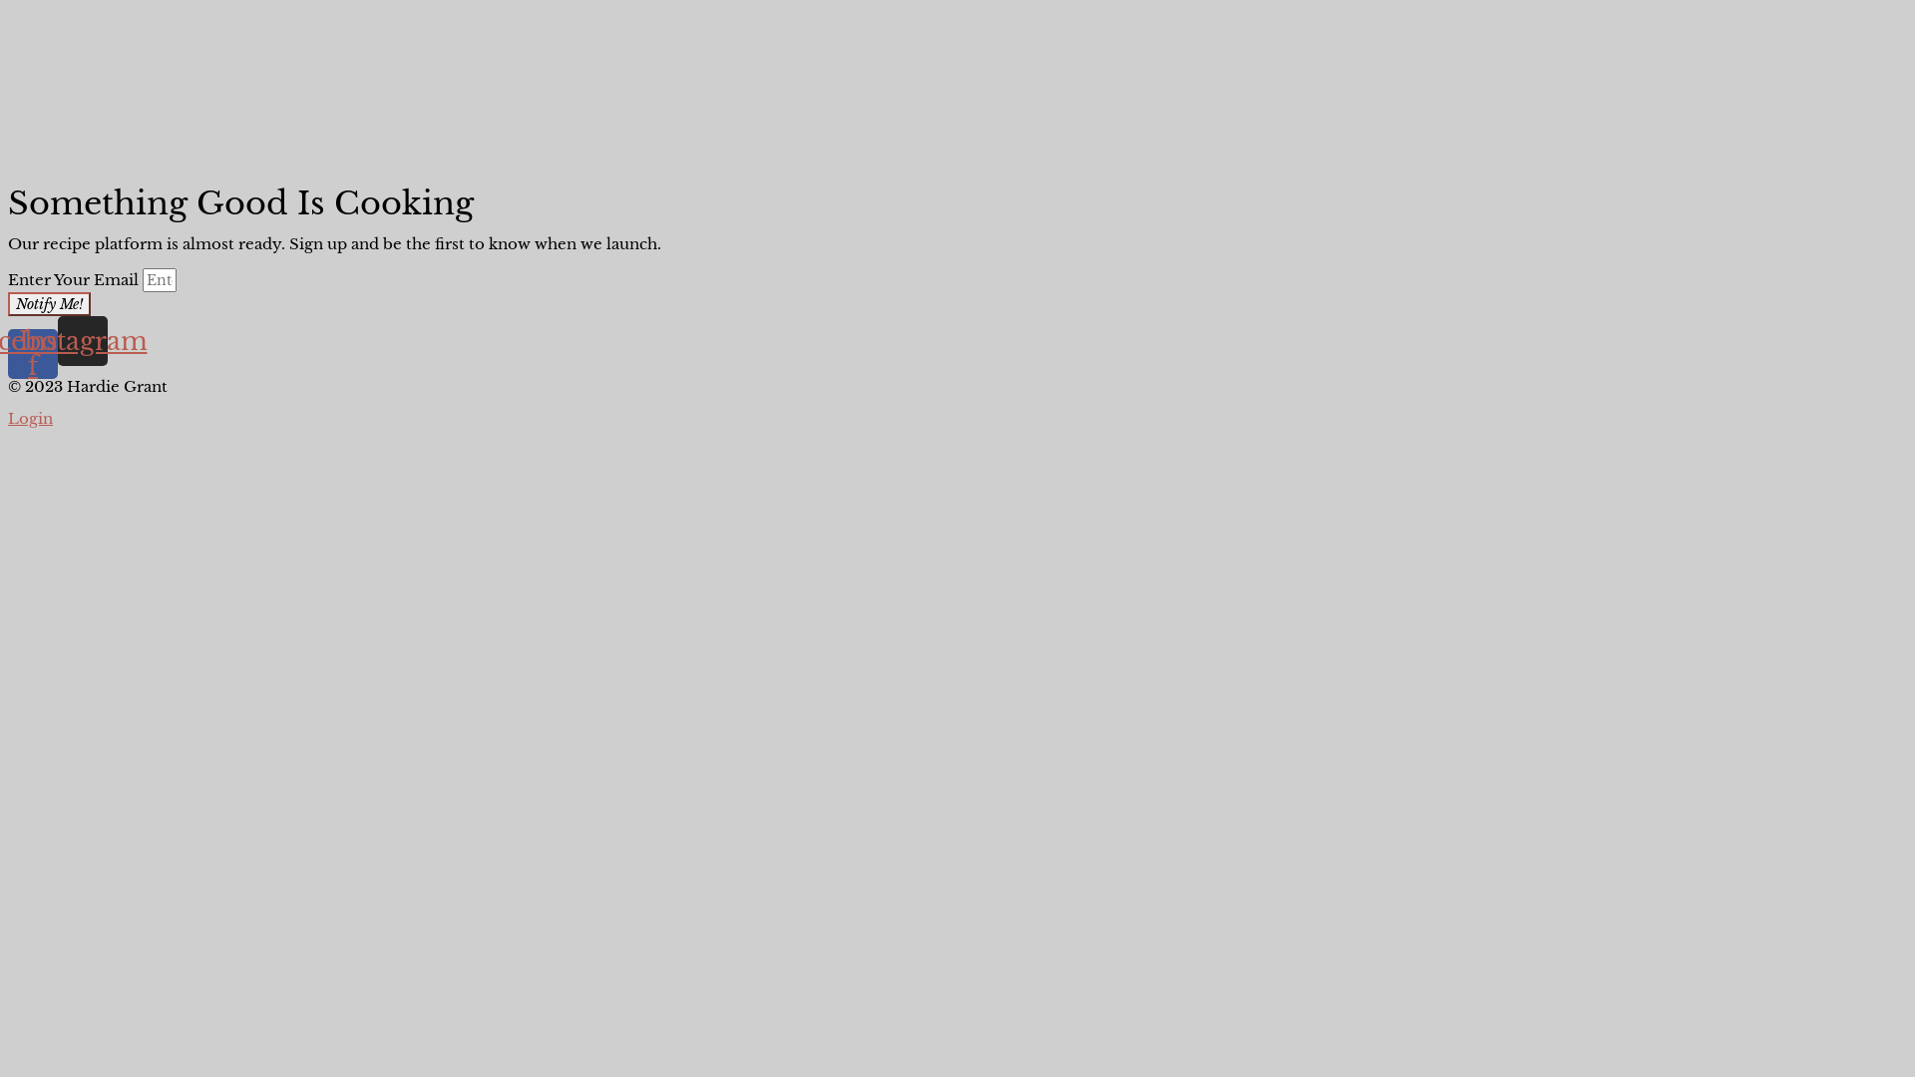 Image resolution: width=1915 pixels, height=1077 pixels. What do you see at coordinates (83, 341) in the screenshot?
I see `Instagram` at bounding box center [83, 341].